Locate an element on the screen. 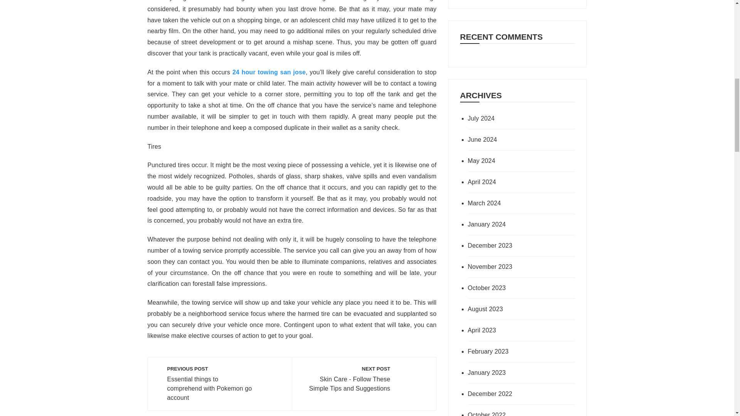  January 2024 is located at coordinates (510, 225).